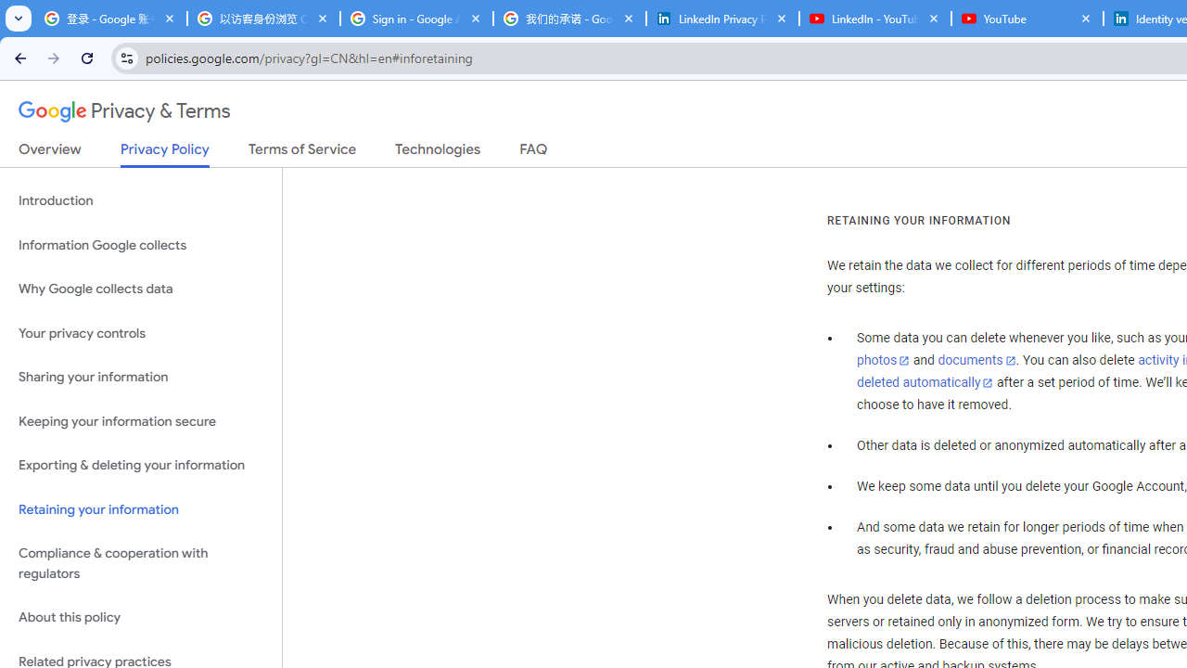 The height and width of the screenshot is (668, 1187). Describe the element at coordinates (141, 618) in the screenshot. I see `About this policy` at that location.